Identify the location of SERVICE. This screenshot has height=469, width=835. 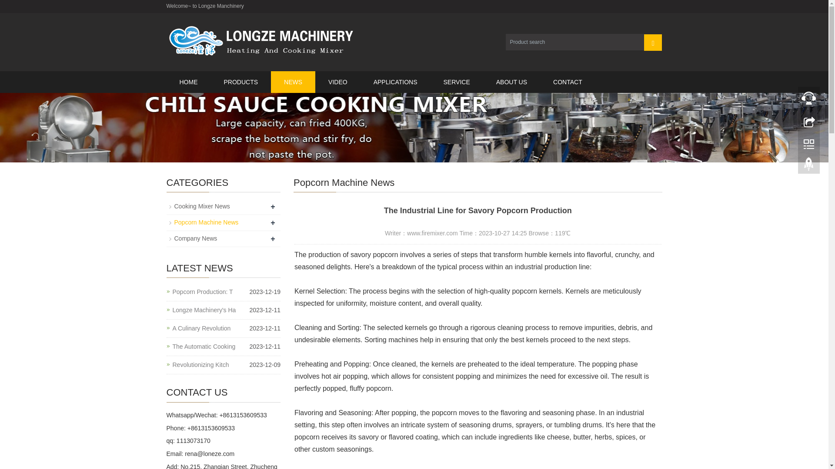
(457, 82).